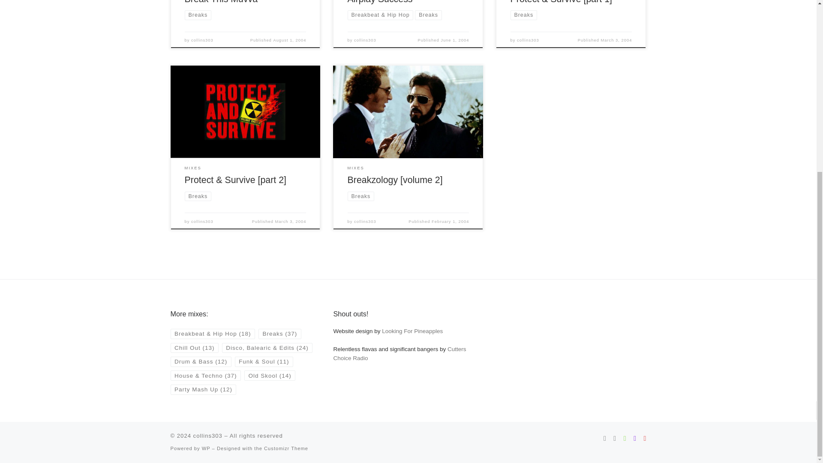 The width and height of the screenshot is (823, 463). Describe the element at coordinates (202, 40) in the screenshot. I see `View all posts by collins303` at that location.